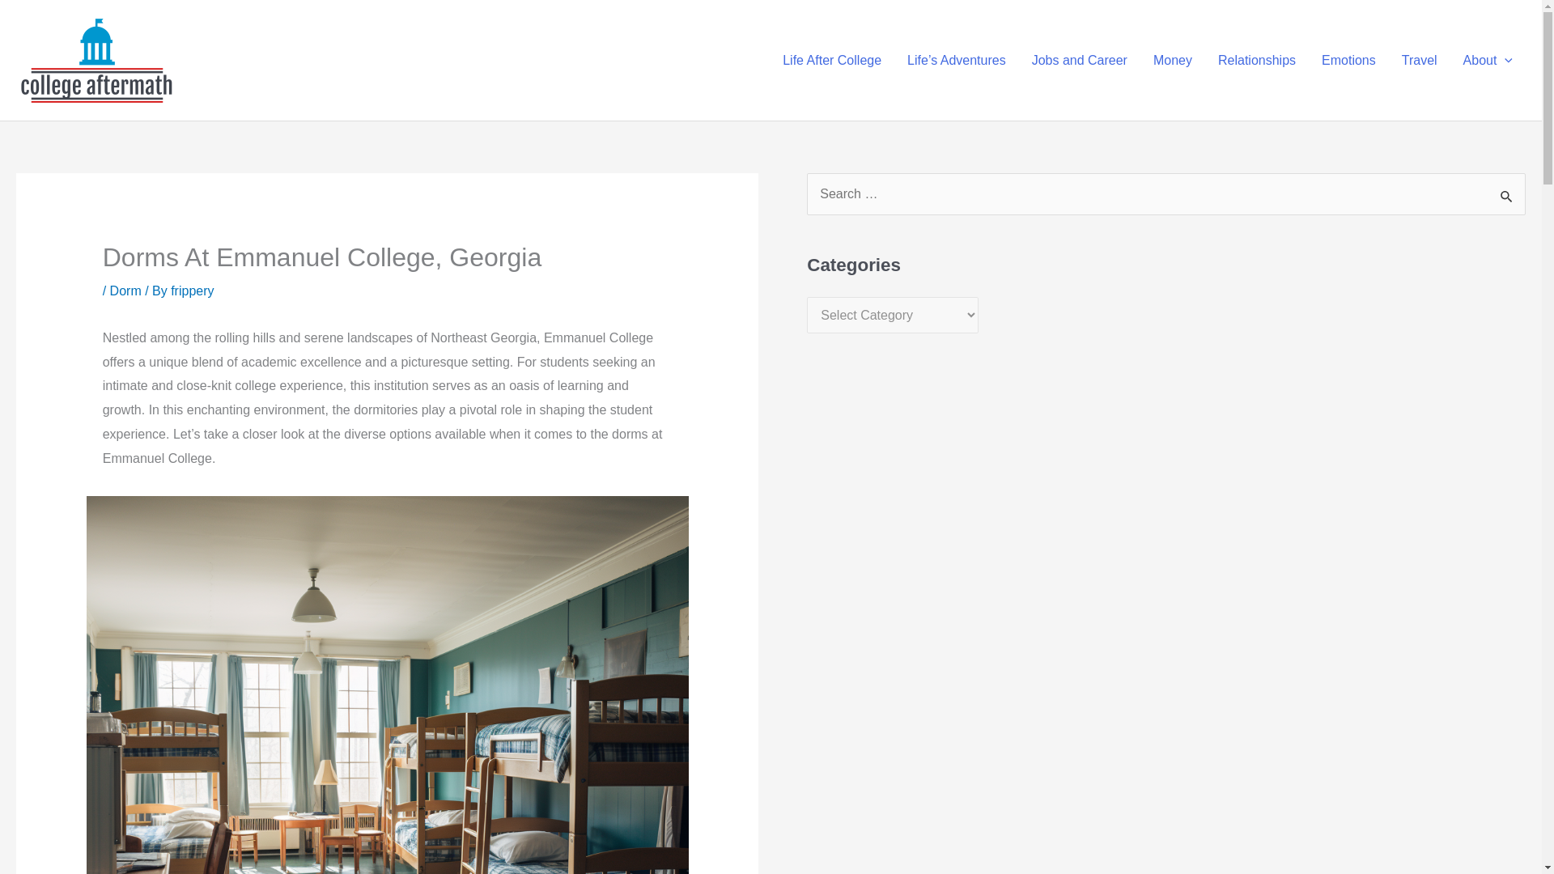 This screenshot has height=874, width=1554. Describe the element at coordinates (193, 291) in the screenshot. I see `View all posts by frippery` at that location.